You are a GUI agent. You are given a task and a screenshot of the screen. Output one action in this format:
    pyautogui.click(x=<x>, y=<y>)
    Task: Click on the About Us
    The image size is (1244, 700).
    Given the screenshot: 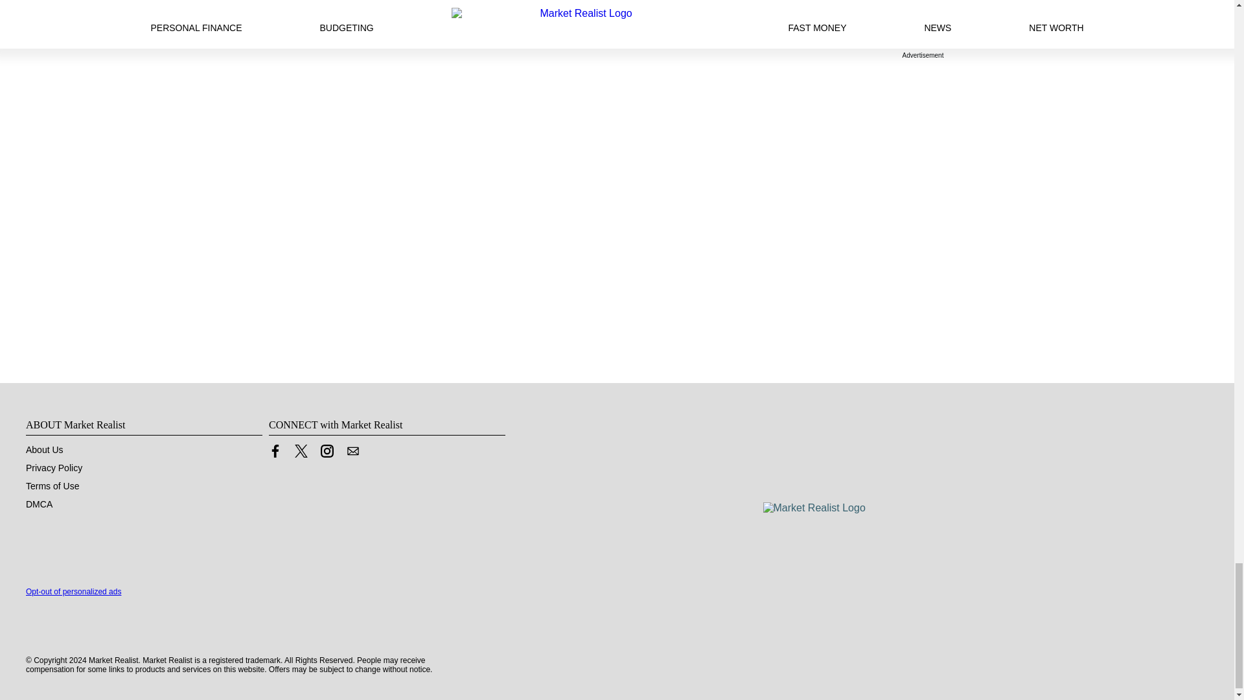 What is the action you would take?
    pyautogui.click(x=44, y=450)
    